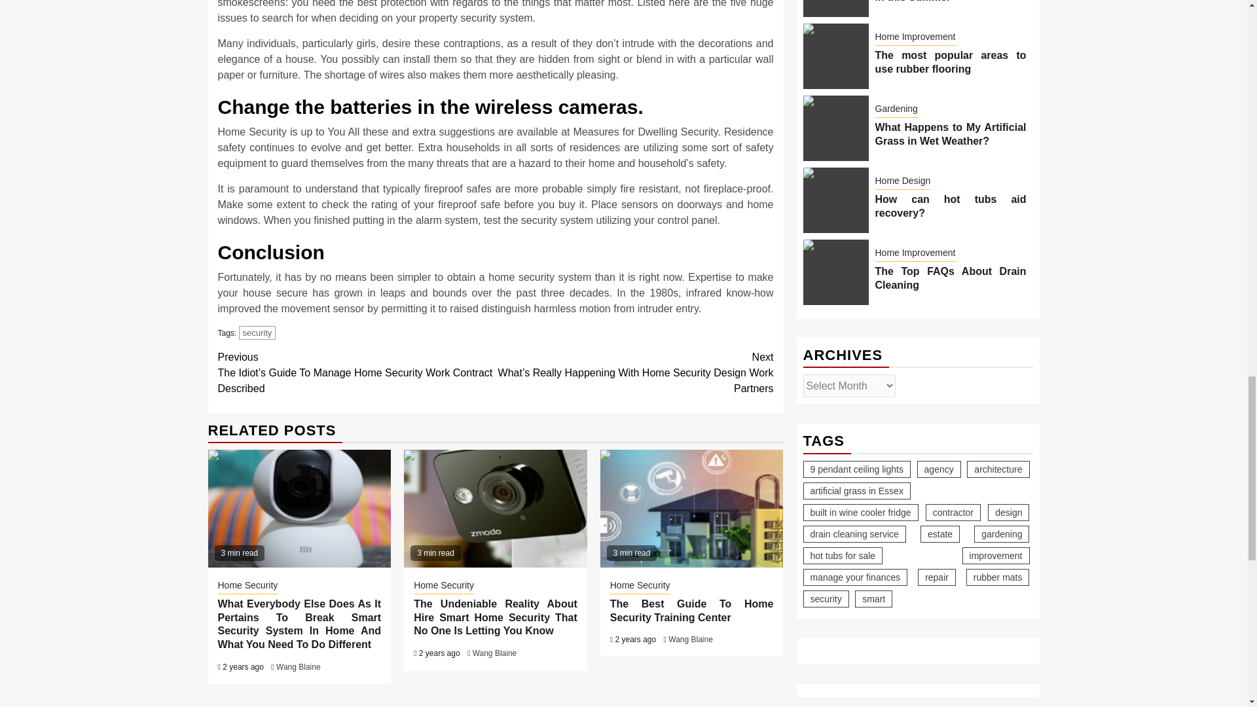  Describe the element at coordinates (443, 587) in the screenshot. I see `Home Security` at that location.